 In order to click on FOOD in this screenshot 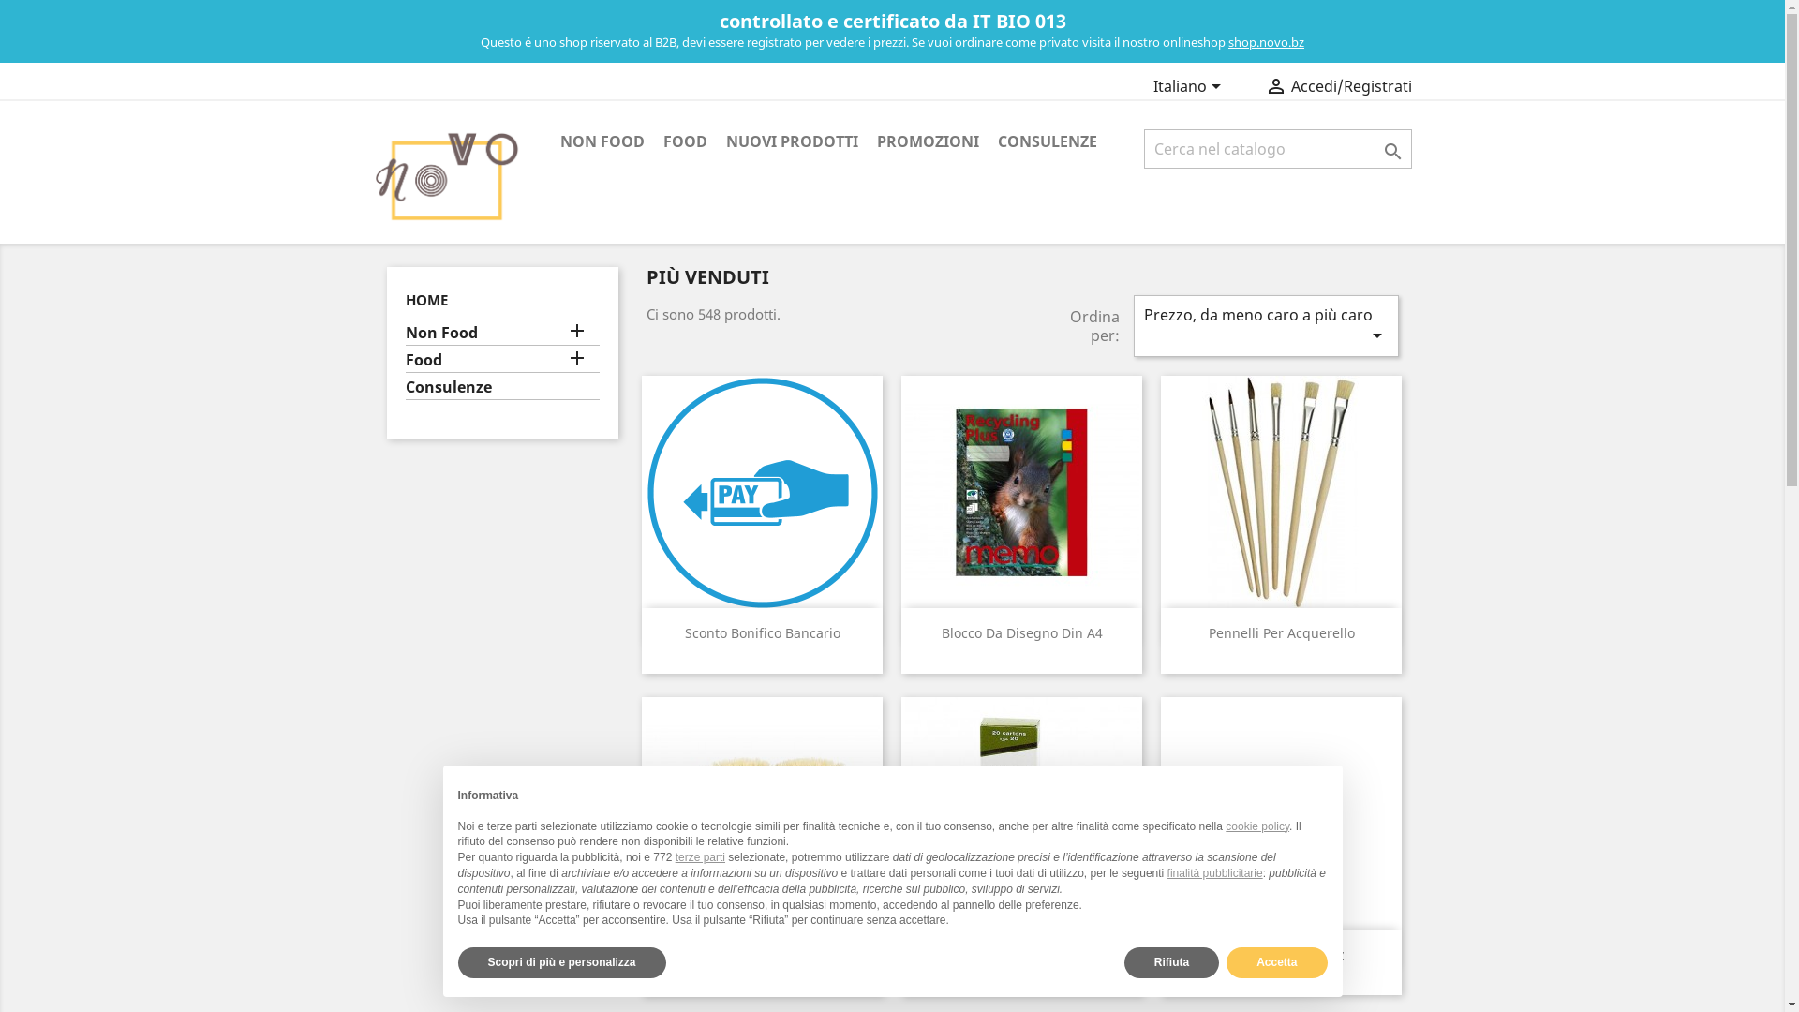, I will do `click(686, 142)`.